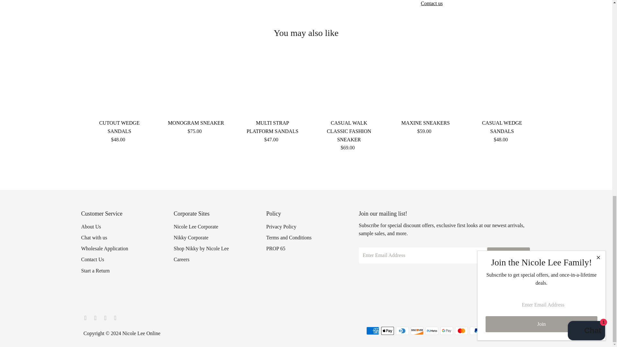  What do you see at coordinates (402, 331) in the screenshot?
I see `Diners Club` at bounding box center [402, 331].